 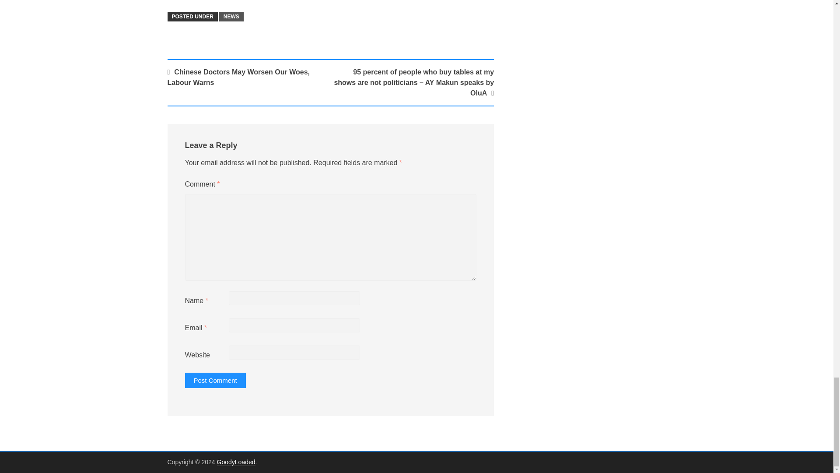 What do you see at coordinates (236, 462) in the screenshot?
I see `GoodyLoaded` at bounding box center [236, 462].